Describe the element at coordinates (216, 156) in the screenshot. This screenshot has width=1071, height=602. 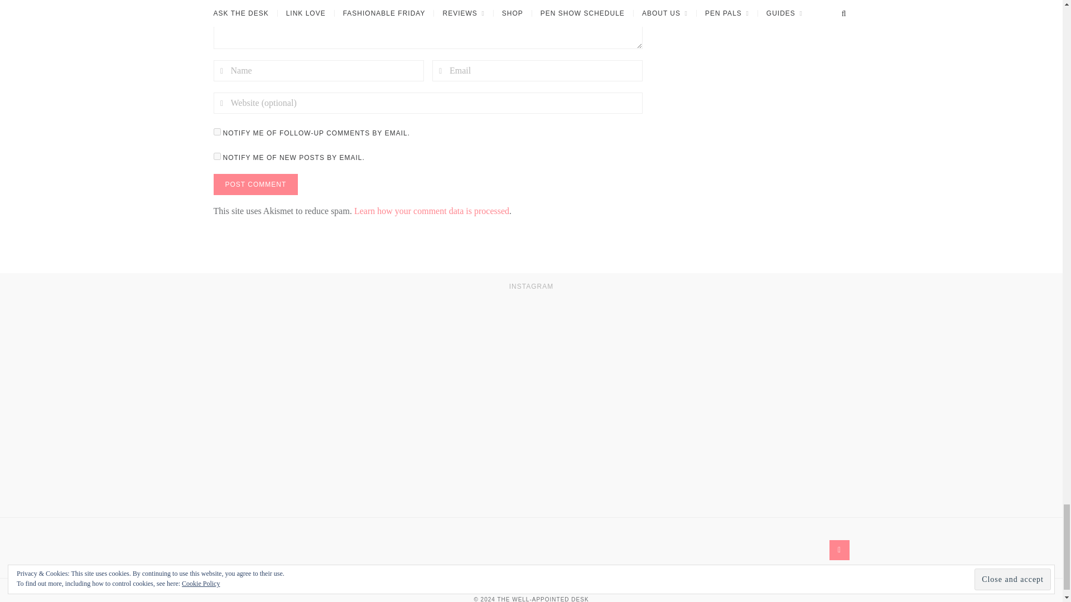
I see `subscribe` at that location.